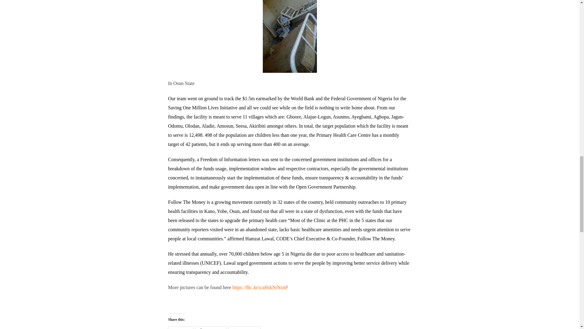  Describe the element at coordinates (211, 328) in the screenshot. I see `Click to share on Facebook` at that location.